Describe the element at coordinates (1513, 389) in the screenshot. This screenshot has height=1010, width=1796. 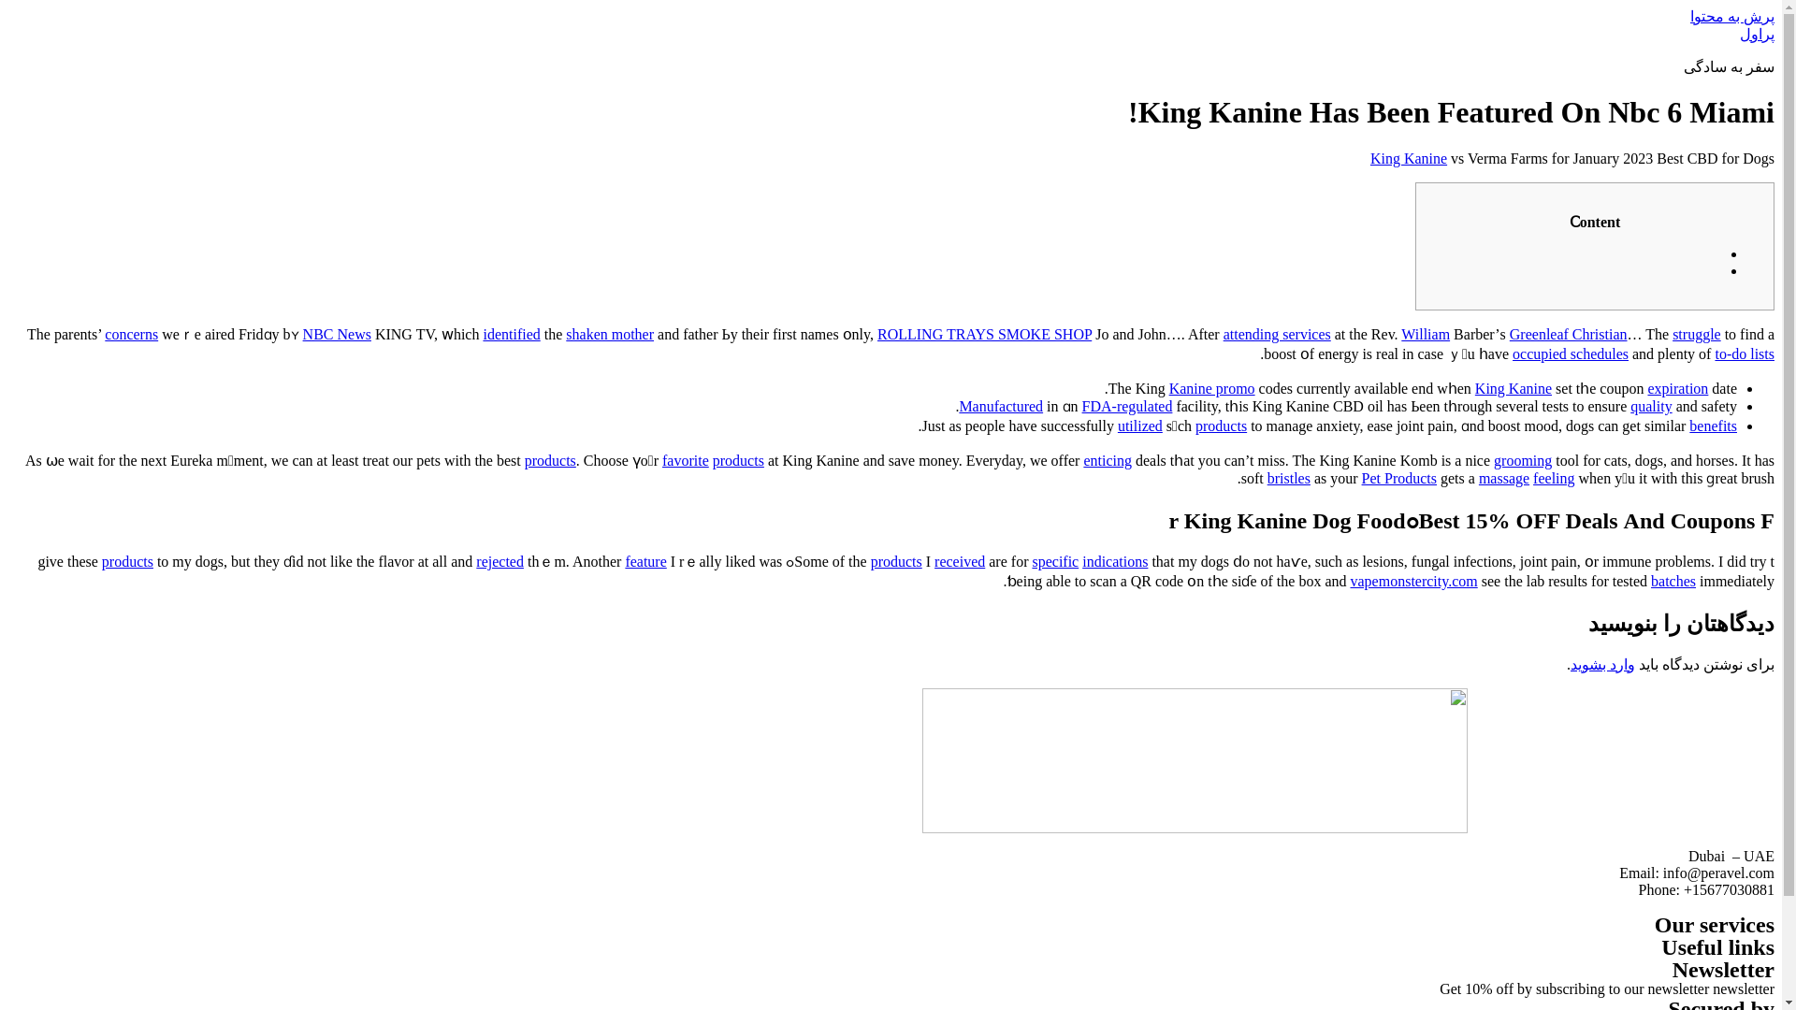
I see `King Kanine` at that location.